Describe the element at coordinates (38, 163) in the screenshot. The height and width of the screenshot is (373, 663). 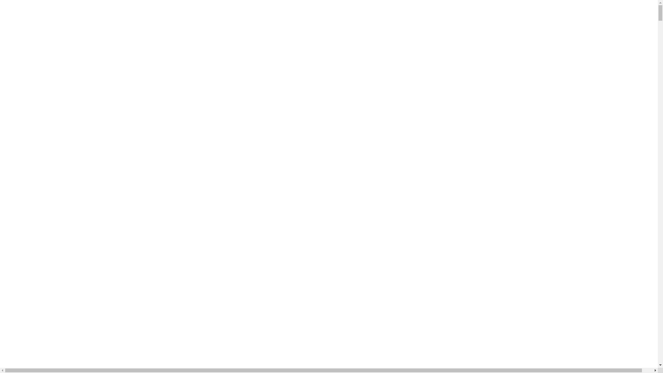
I see `9001 W 67th Street, Merriam, Kansas 66202` at that location.